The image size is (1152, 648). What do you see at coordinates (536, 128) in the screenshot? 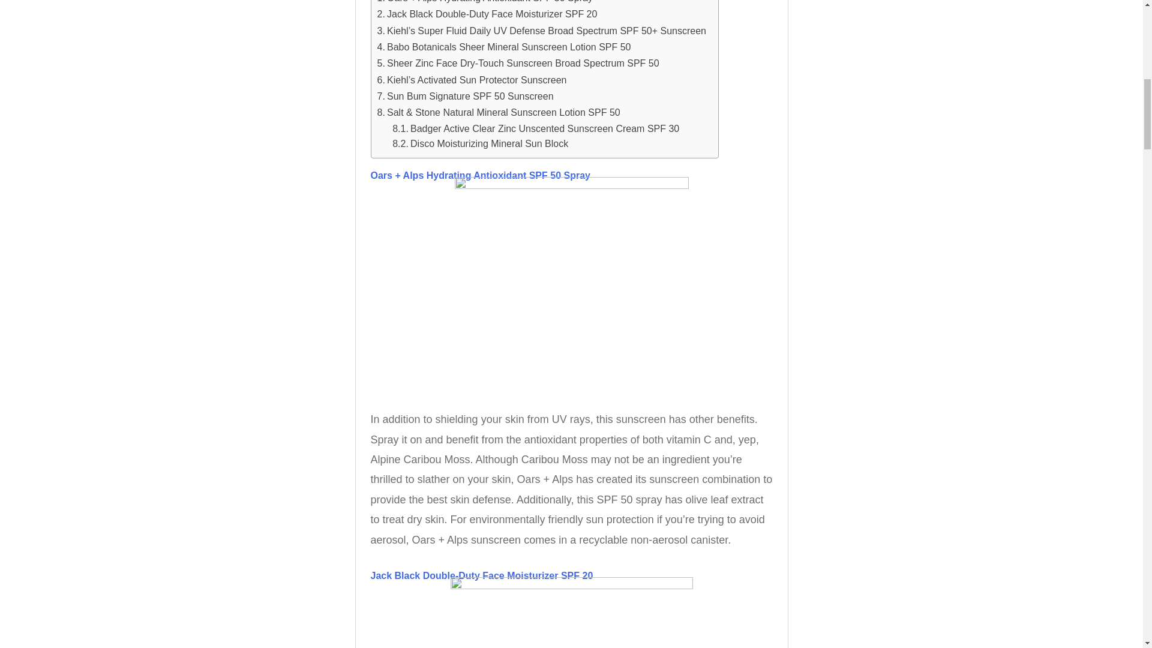
I see `Badger Active Clear Zinc Unscented Sunscreen Cream SPF 30` at bounding box center [536, 128].